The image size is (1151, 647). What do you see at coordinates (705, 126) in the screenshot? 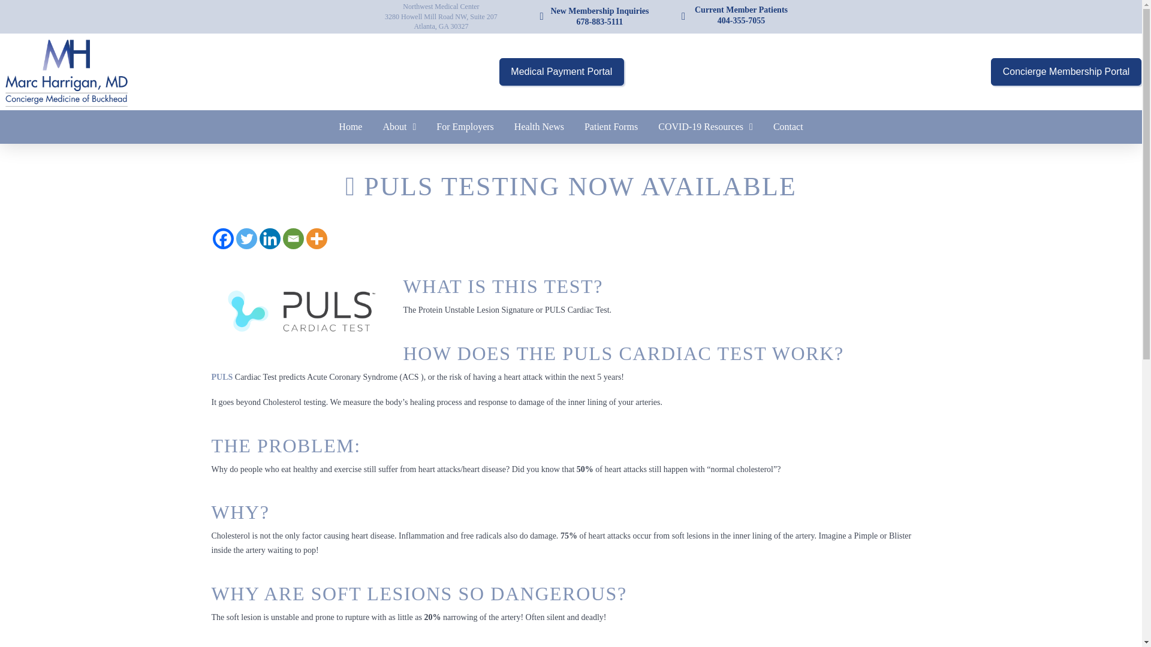
I see `Contact` at bounding box center [705, 126].